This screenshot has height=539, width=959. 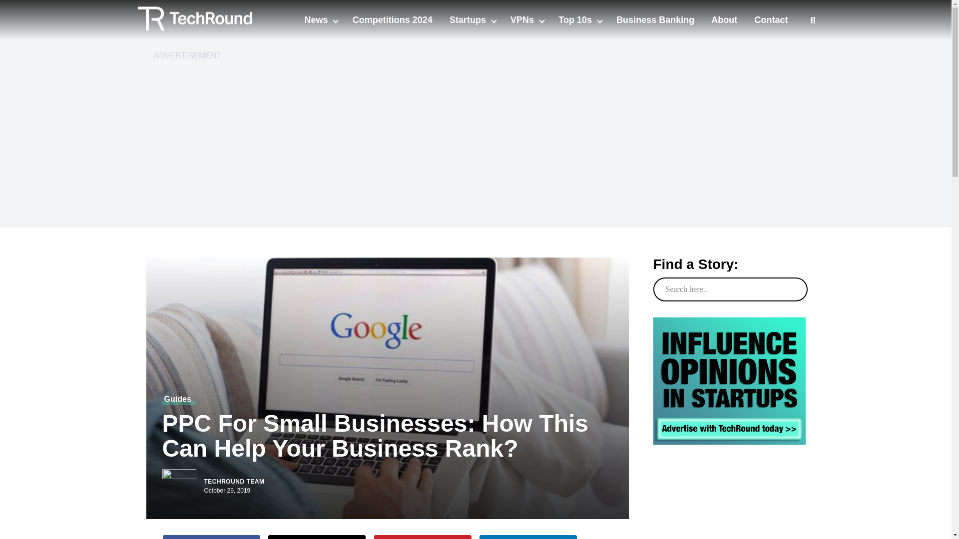 I want to click on Share on LinkedIn, so click(x=528, y=537).